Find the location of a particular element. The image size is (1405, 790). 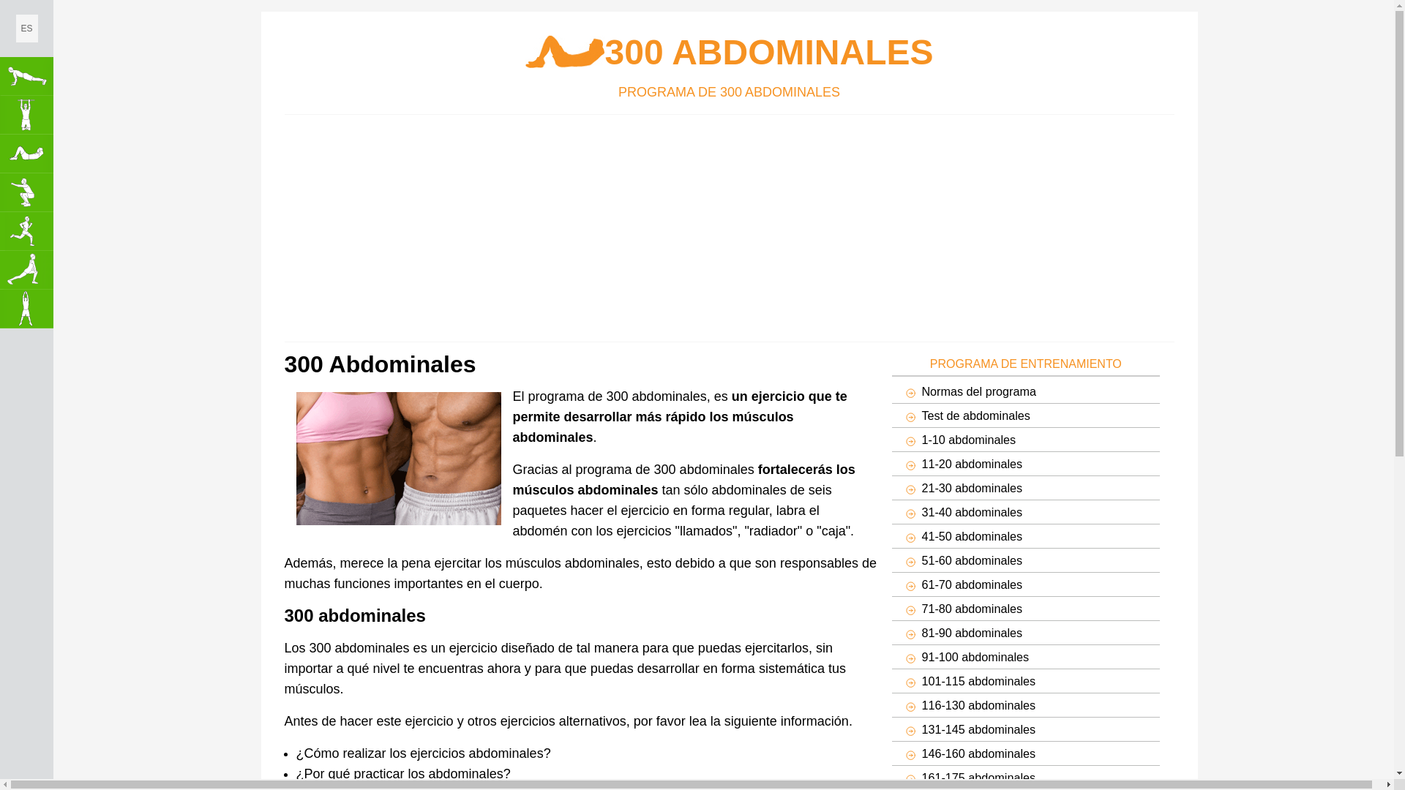

Haga Calentamiento is located at coordinates (26, 309).